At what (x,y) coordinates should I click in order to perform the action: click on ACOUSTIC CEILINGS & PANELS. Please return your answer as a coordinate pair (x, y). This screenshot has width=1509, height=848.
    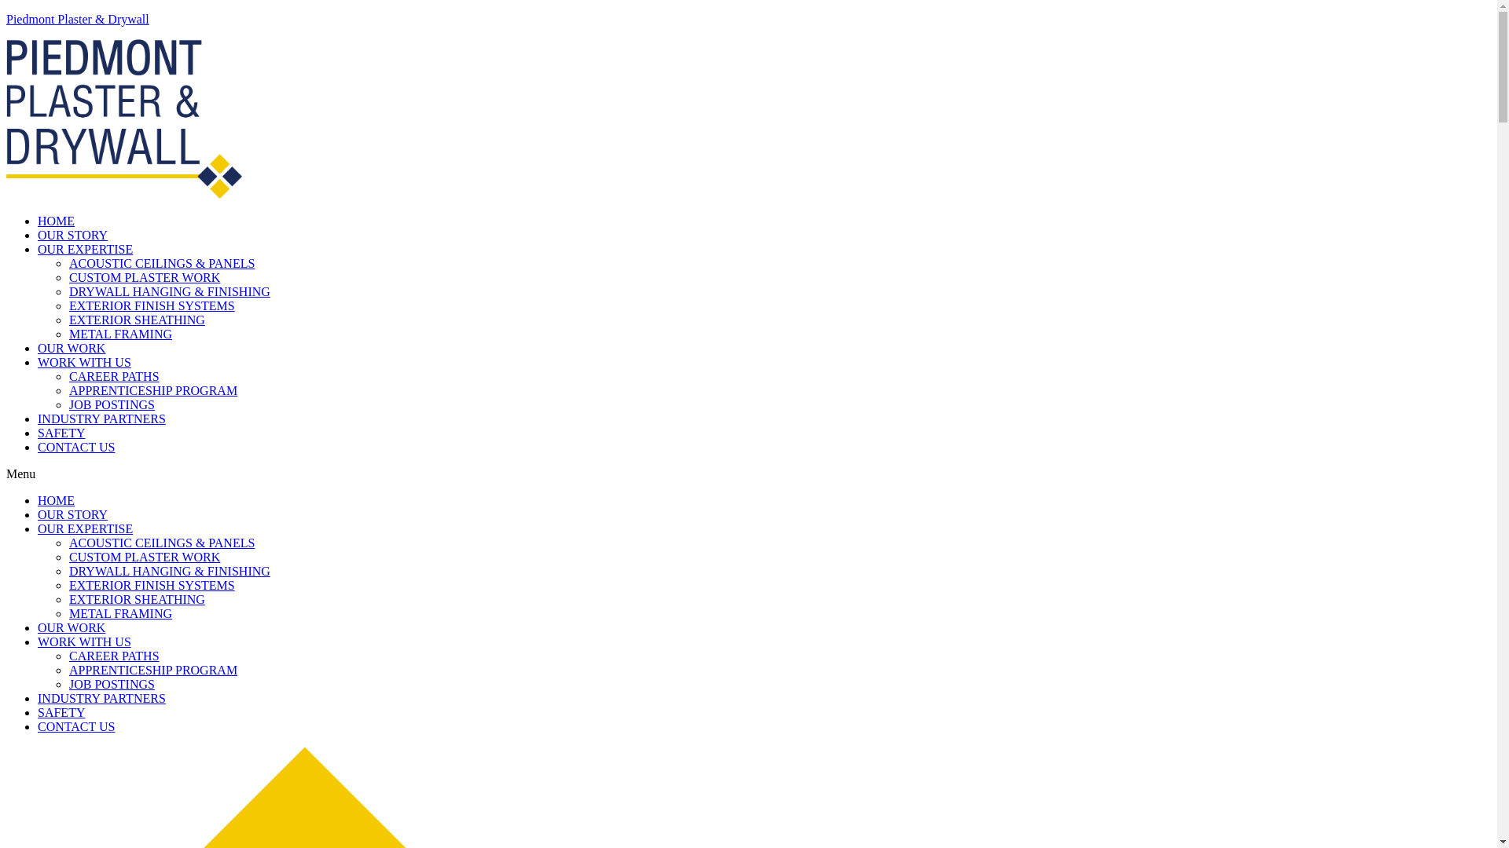
    Looking at the image, I should click on (162, 543).